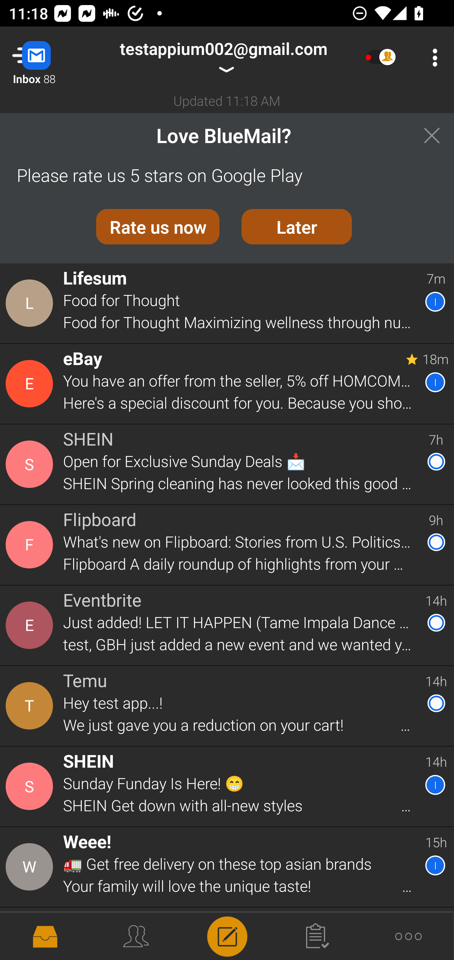 This screenshot has width=454, height=960. Describe the element at coordinates (31, 383) in the screenshot. I see `Contact Details` at that location.